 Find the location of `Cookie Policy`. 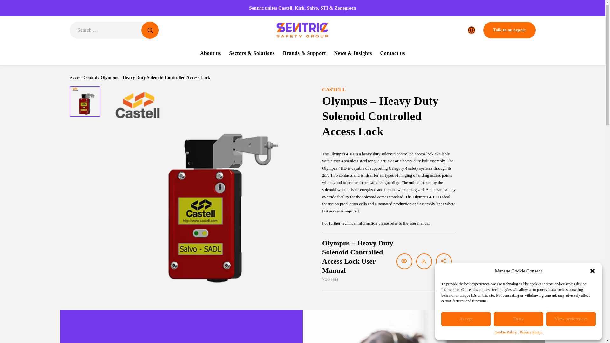

Cookie Policy is located at coordinates (506, 332).